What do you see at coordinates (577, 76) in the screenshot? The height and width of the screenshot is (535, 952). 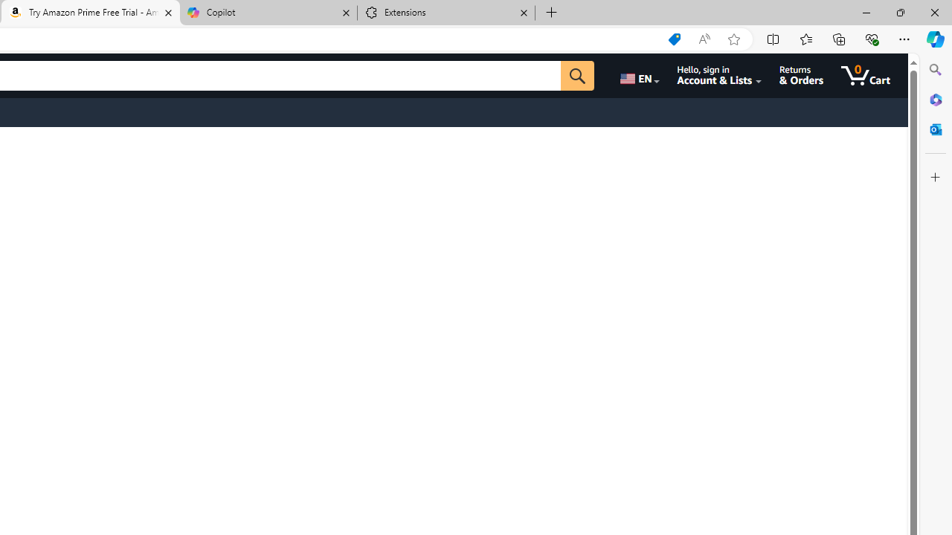 I see `Go` at bounding box center [577, 76].